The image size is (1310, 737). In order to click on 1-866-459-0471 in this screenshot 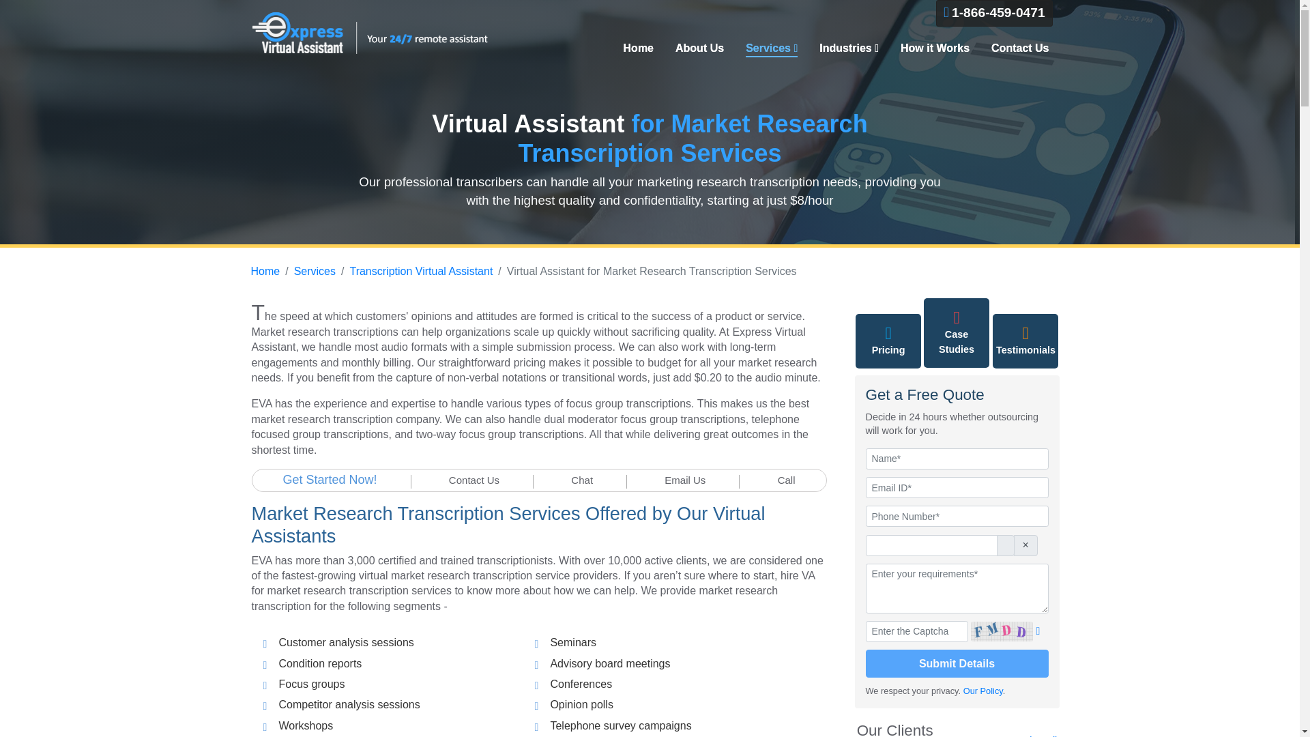, I will do `click(995, 13)`.